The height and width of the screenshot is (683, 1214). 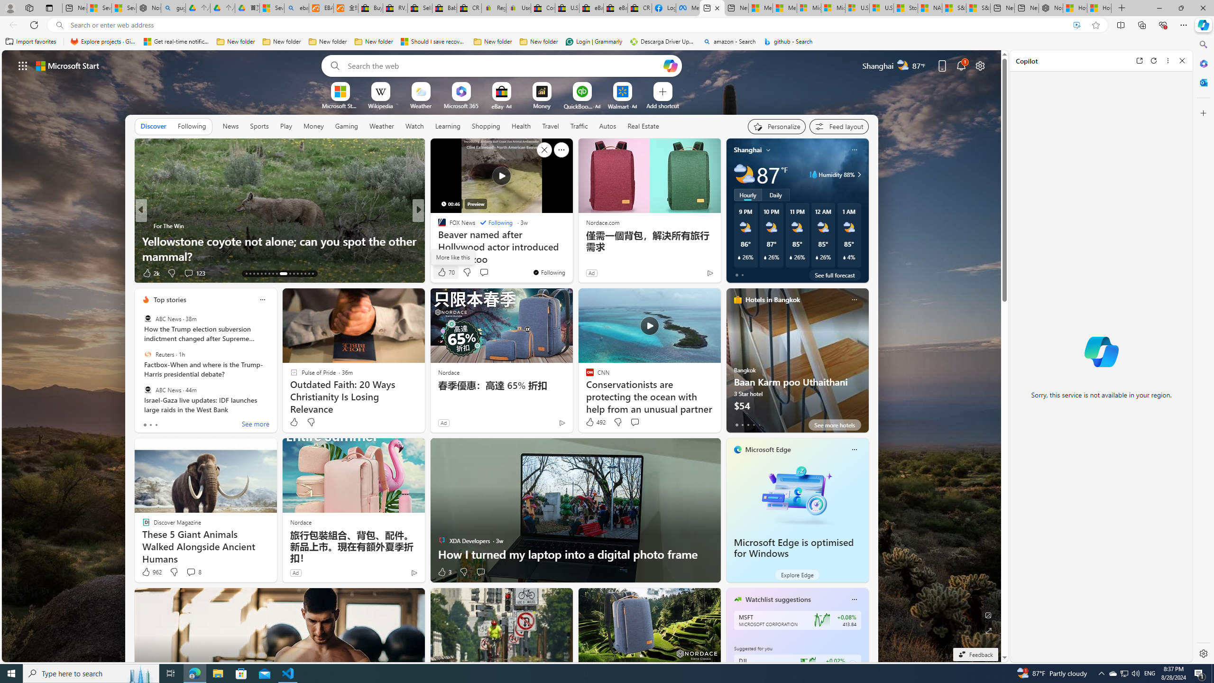 What do you see at coordinates (258, 274) in the screenshot?
I see `AutomationID: tab-16` at bounding box center [258, 274].